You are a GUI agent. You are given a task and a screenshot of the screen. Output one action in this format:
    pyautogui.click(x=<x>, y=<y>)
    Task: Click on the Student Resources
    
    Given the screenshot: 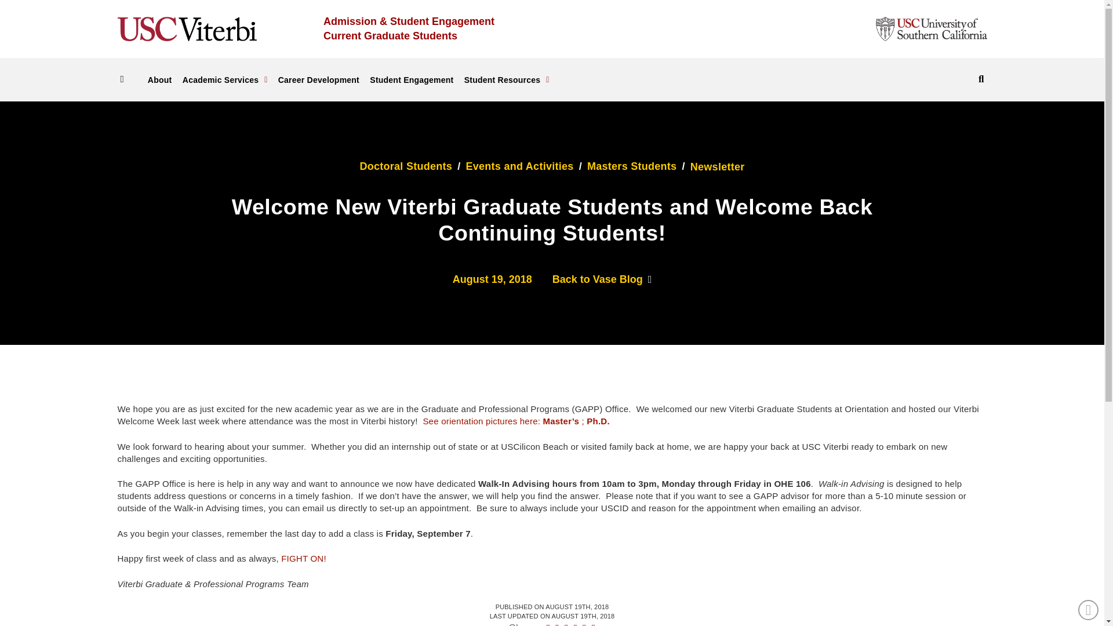 What is the action you would take?
    pyautogui.click(x=507, y=79)
    